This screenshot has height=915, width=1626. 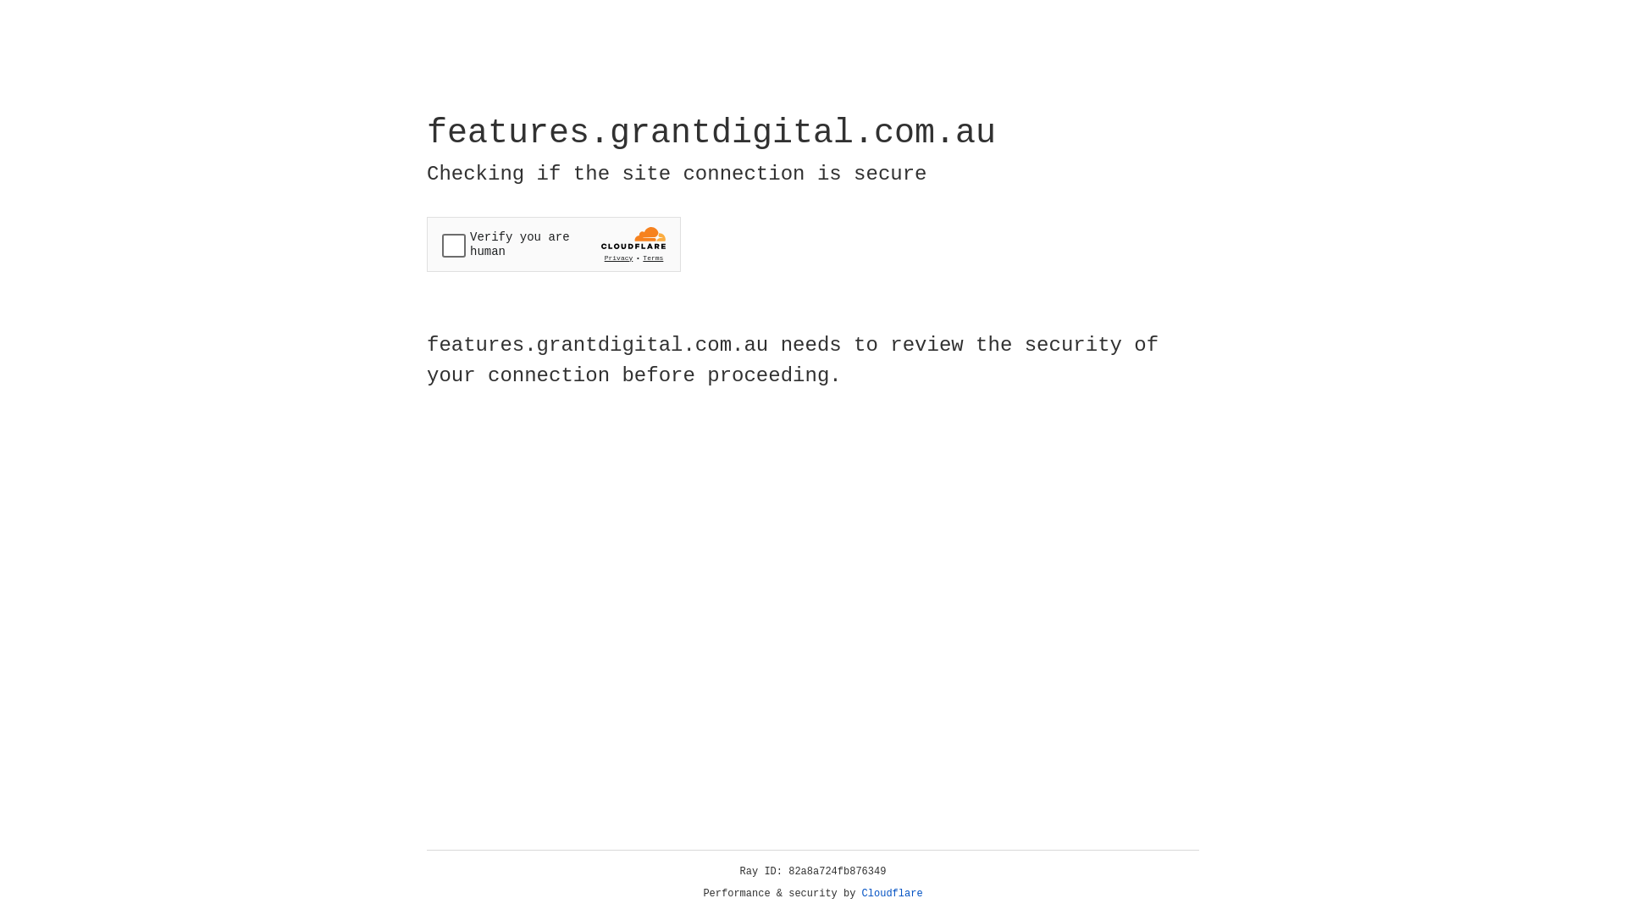 What do you see at coordinates (893, 894) in the screenshot?
I see `Cloudflare` at bounding box center [893, 894].